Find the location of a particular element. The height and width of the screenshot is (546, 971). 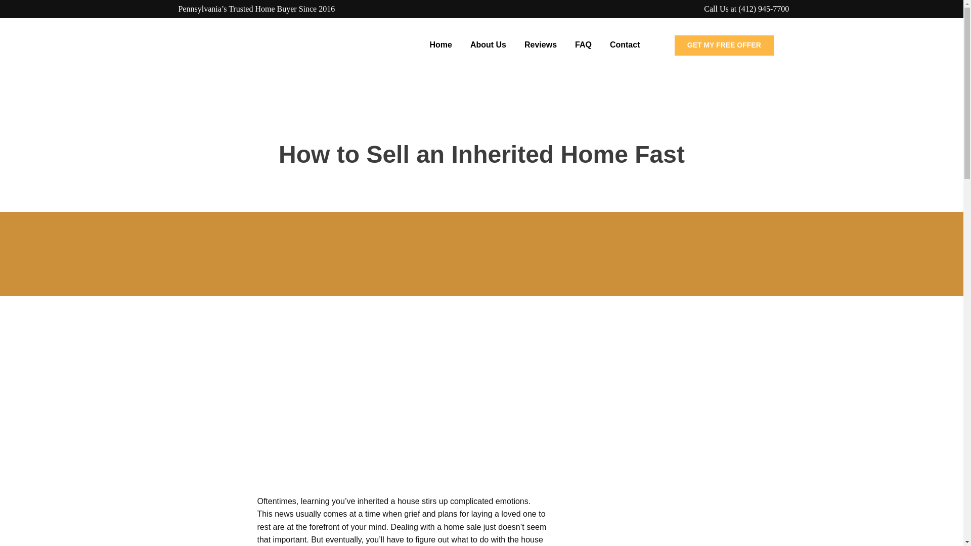

About Us is located at coordinates (488, 45).